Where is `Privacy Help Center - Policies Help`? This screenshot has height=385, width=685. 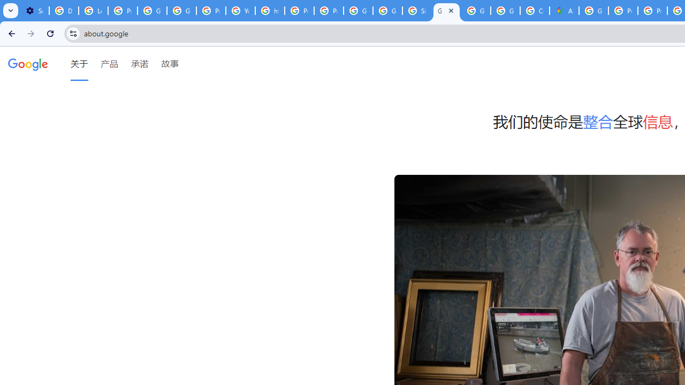 Privacy Help Center - Policies Help is located at coordinates (300, 11).